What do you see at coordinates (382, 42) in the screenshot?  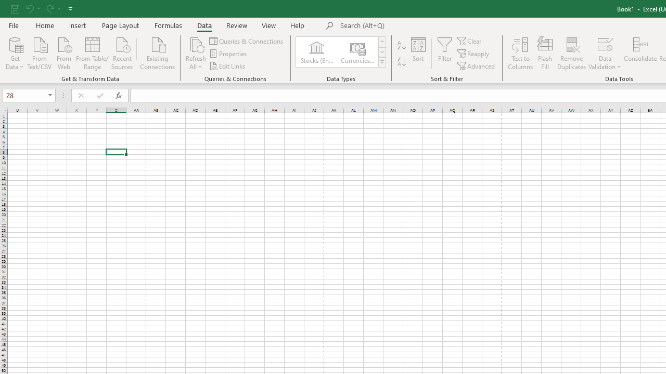 I see `Row up` at bounding box center [382, 42].